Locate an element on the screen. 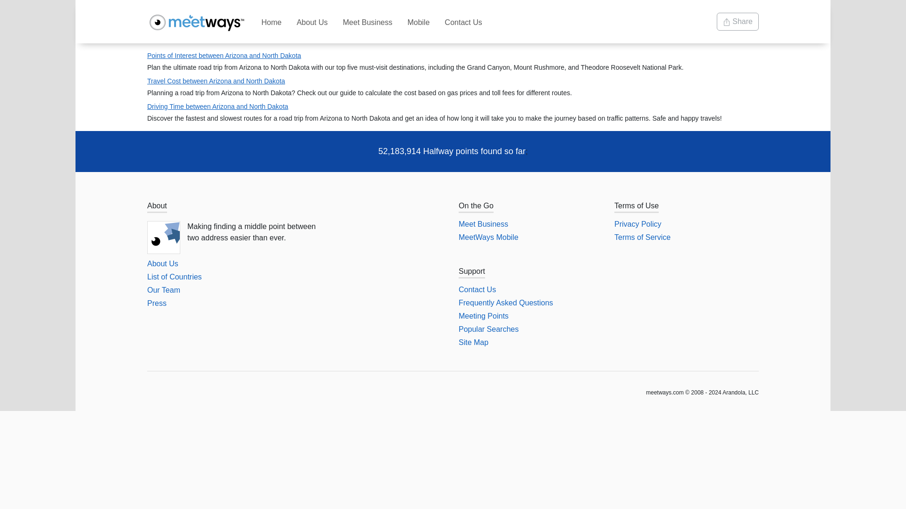  MeetWays Mobile is located at coordinates (488, 237).